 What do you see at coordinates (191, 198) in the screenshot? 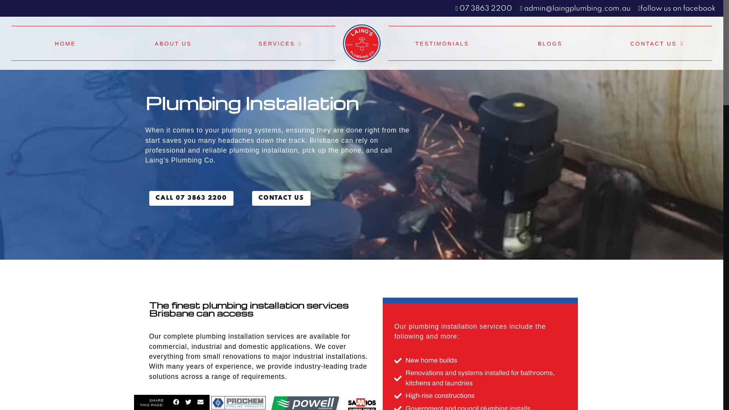
I see `CALL 07 3863 2200` at bounding box center [191, 198].